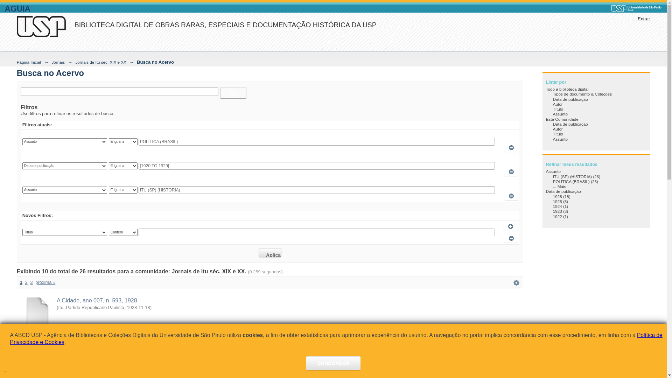 Image resolution: width=672 pixels, height=378 pixels. I want to click on Assunto, so click(560, 114).